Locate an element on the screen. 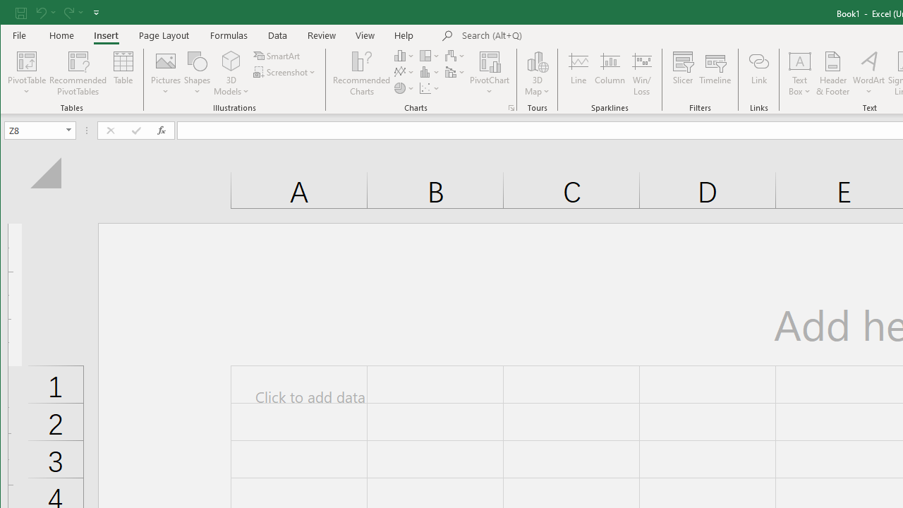 This screenshot has height=508, width=903. Insert Scatter (X, Y) or Bubble Chart is located at coordinates (430, 87).